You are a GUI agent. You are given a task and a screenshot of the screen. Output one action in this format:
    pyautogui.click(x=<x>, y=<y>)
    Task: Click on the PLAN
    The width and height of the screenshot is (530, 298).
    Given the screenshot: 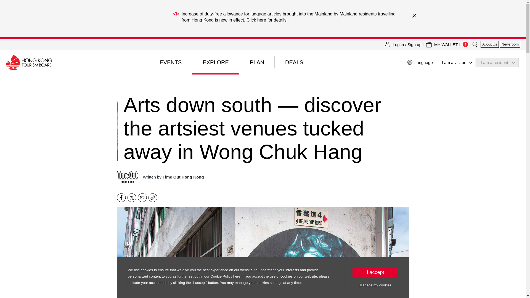 What is the action you would take?
    pyautogui.click(x=257, y=62)
    